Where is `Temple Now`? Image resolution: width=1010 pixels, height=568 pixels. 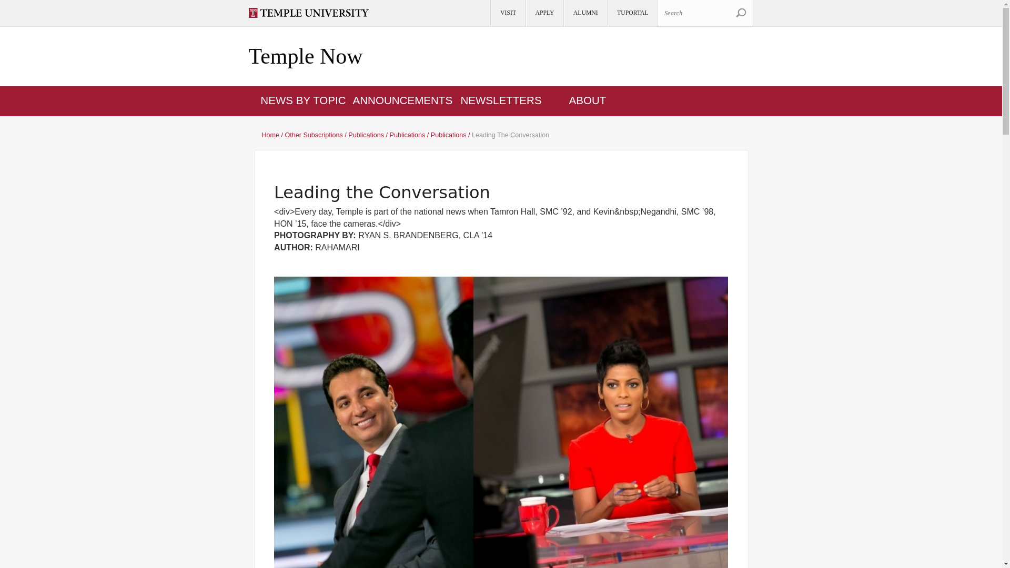 Temple Now is located at coordinates (305, 57).